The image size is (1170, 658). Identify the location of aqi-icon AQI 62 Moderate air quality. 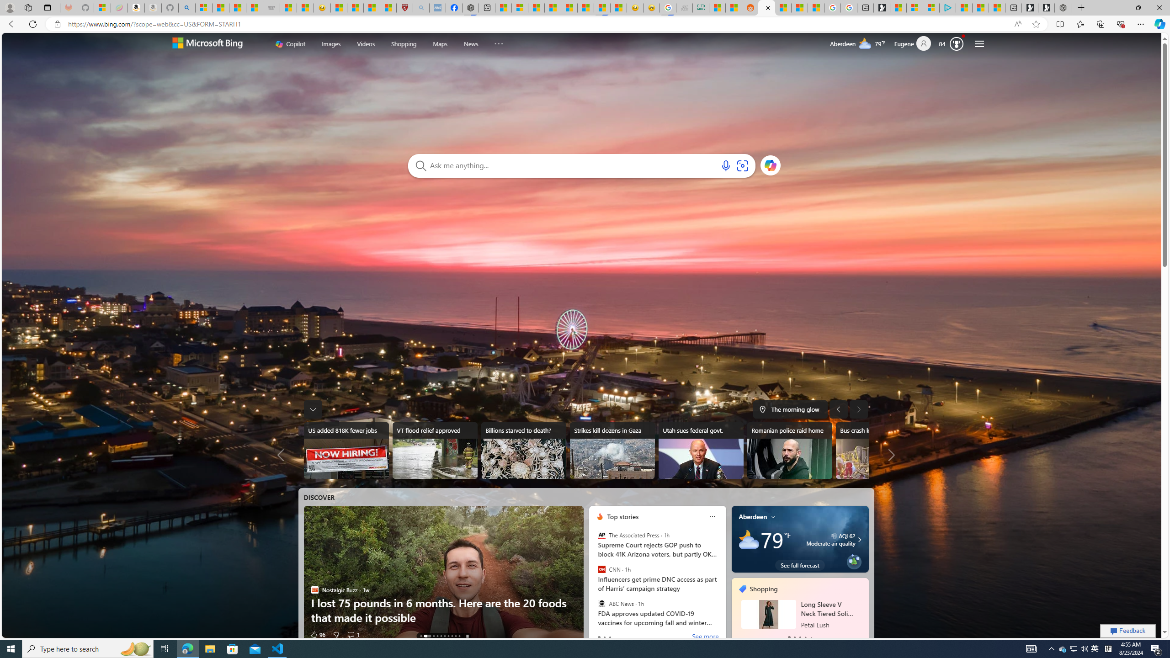
(830, 539).